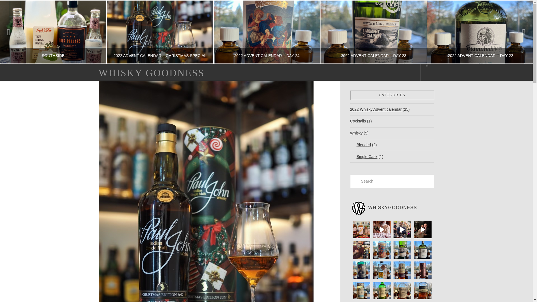  Describe the element at coordinates (151, 73) in the screenshot. I see `WHISKY GOODNESS` at that location.